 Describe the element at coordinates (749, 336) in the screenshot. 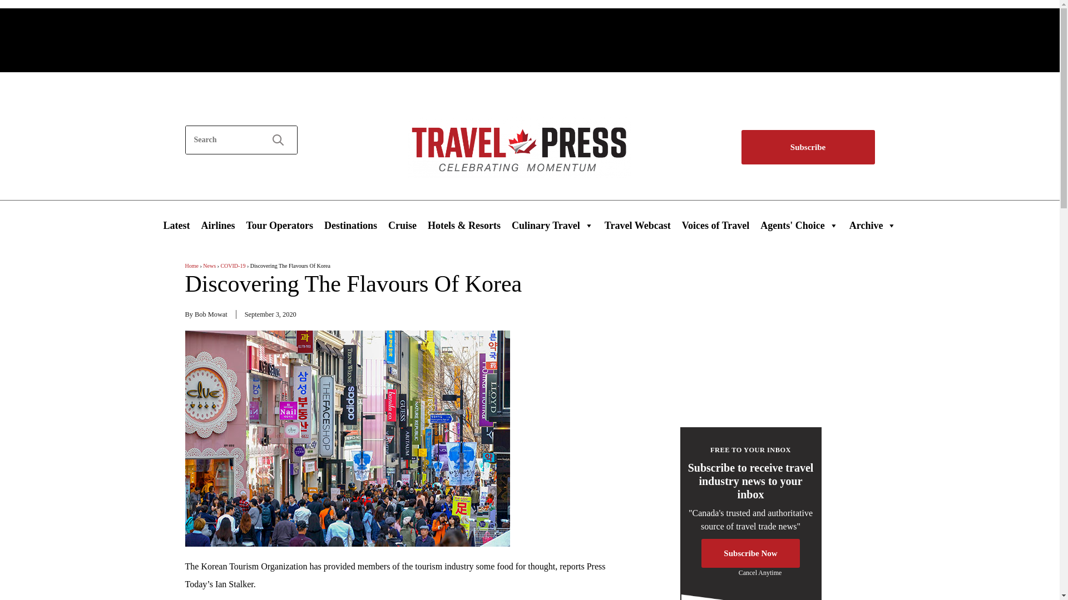

I see `3rd party ad content` at that location.